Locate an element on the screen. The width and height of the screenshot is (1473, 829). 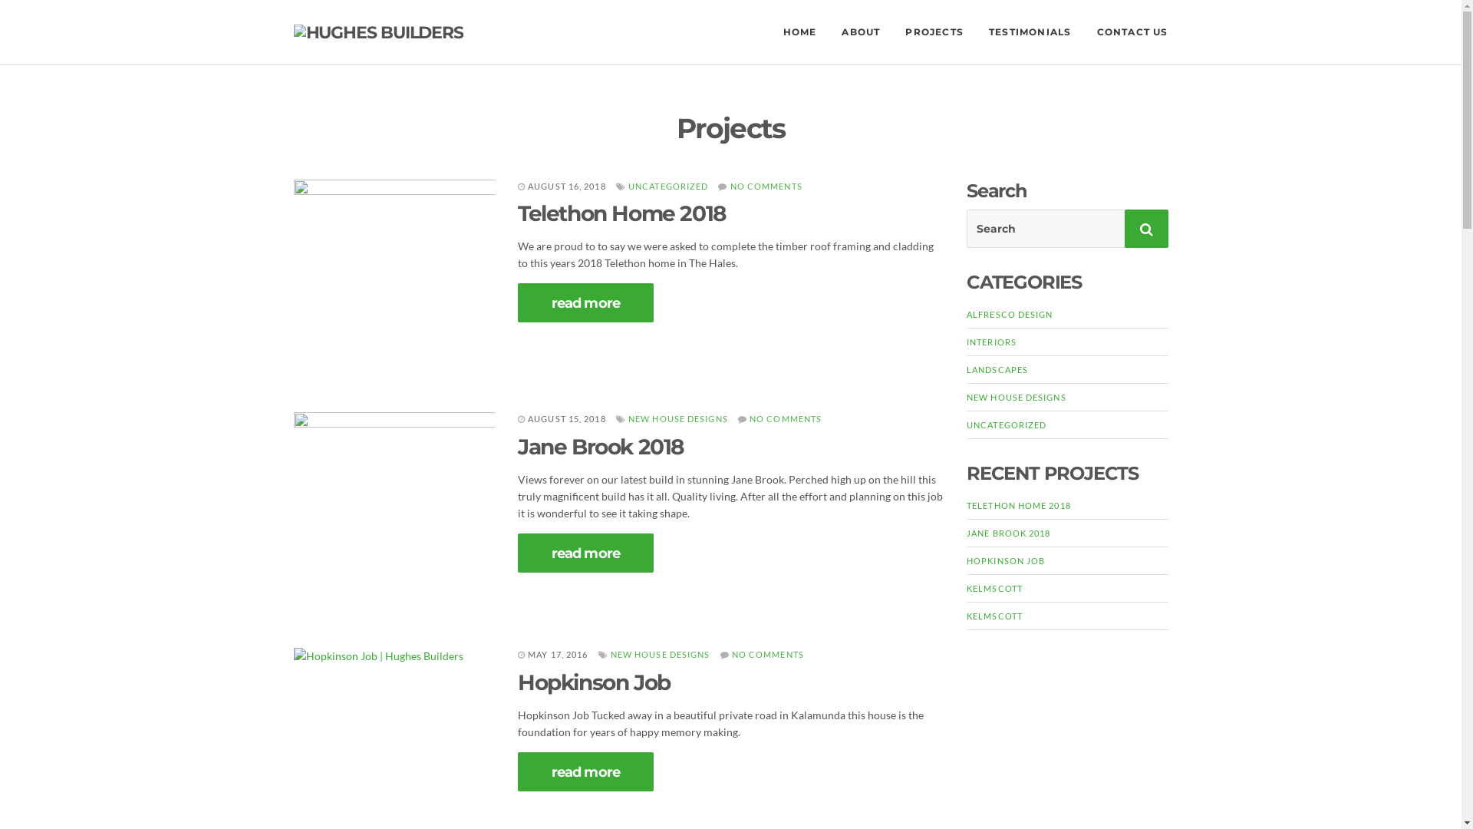
Search is located at coordinates (1146, 229).